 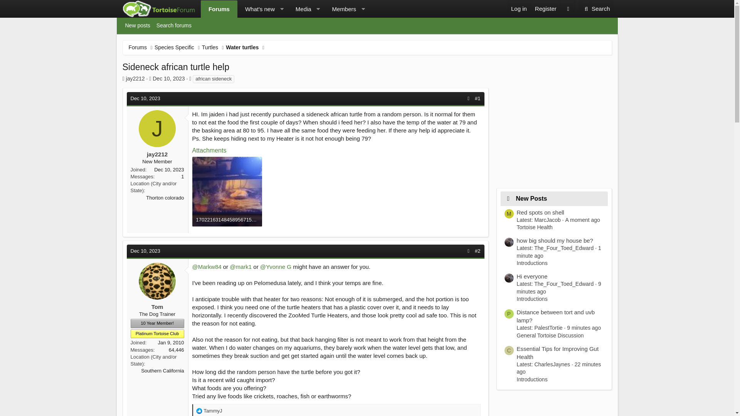 I want to click on Register, so click(x=519, y=8).